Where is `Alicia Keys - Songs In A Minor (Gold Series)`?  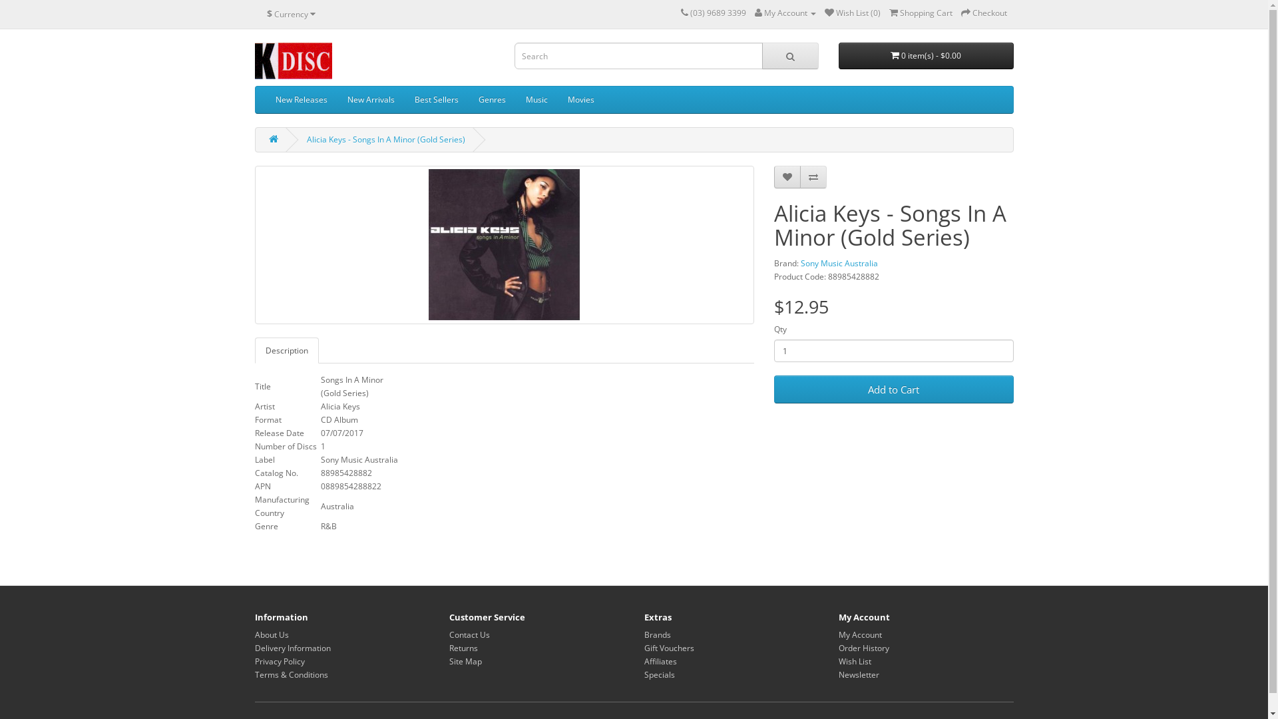 Alicia Keys - Songs In A Minor (Gold Series) is located at coordinates (504, 245).